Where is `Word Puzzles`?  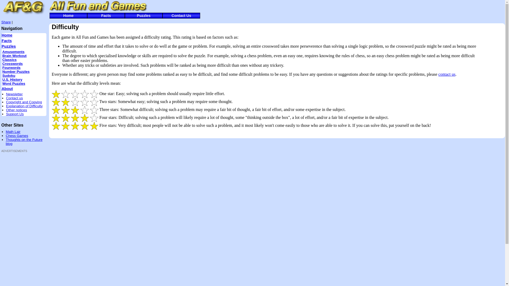 Word Puzzles is located at coordinates (14, 84).